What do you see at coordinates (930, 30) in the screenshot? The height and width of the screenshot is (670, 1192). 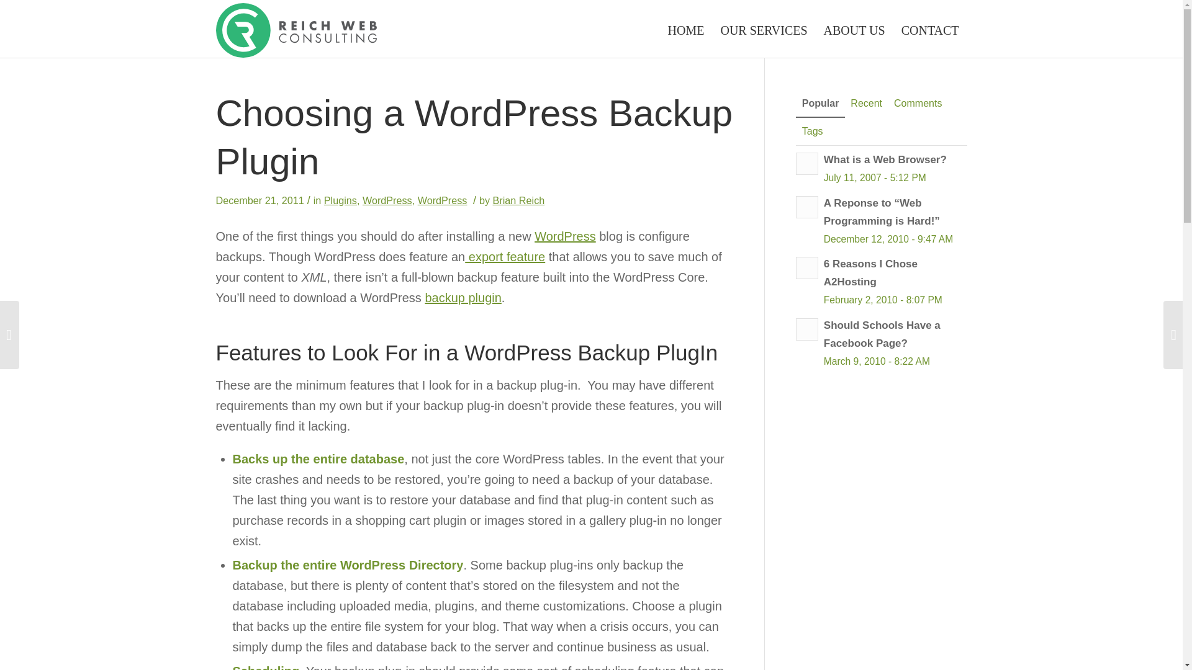 I see `CONTACT` at bounding box center [930, 30].